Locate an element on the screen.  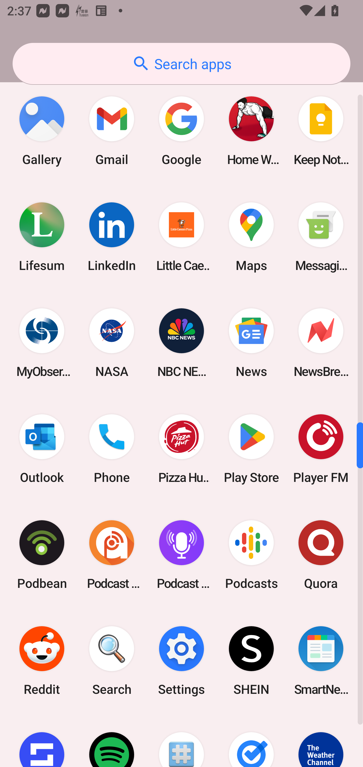
Reddit is located at coordinates (42, 661).